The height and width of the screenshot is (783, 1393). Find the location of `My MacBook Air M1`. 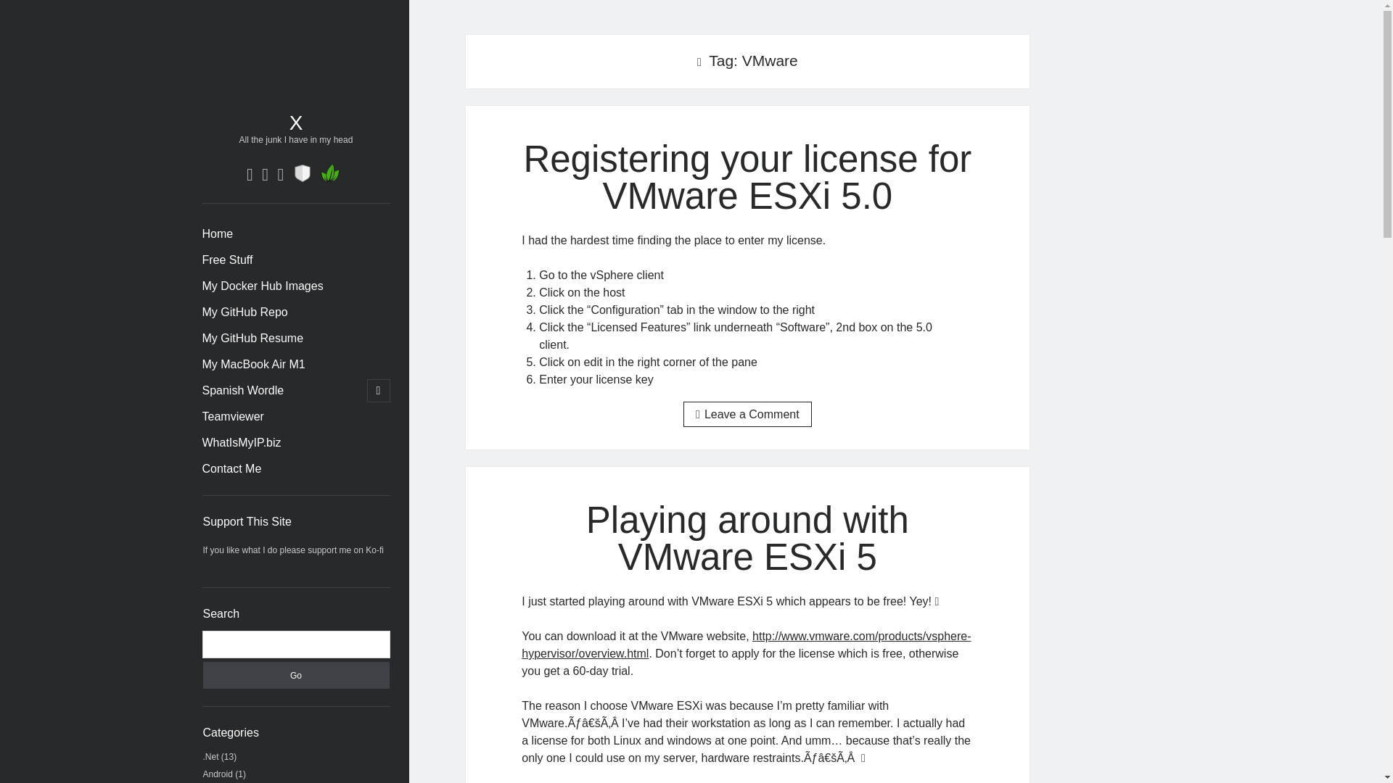

My MacBook Air M1 is located at coordinates (253, 365).